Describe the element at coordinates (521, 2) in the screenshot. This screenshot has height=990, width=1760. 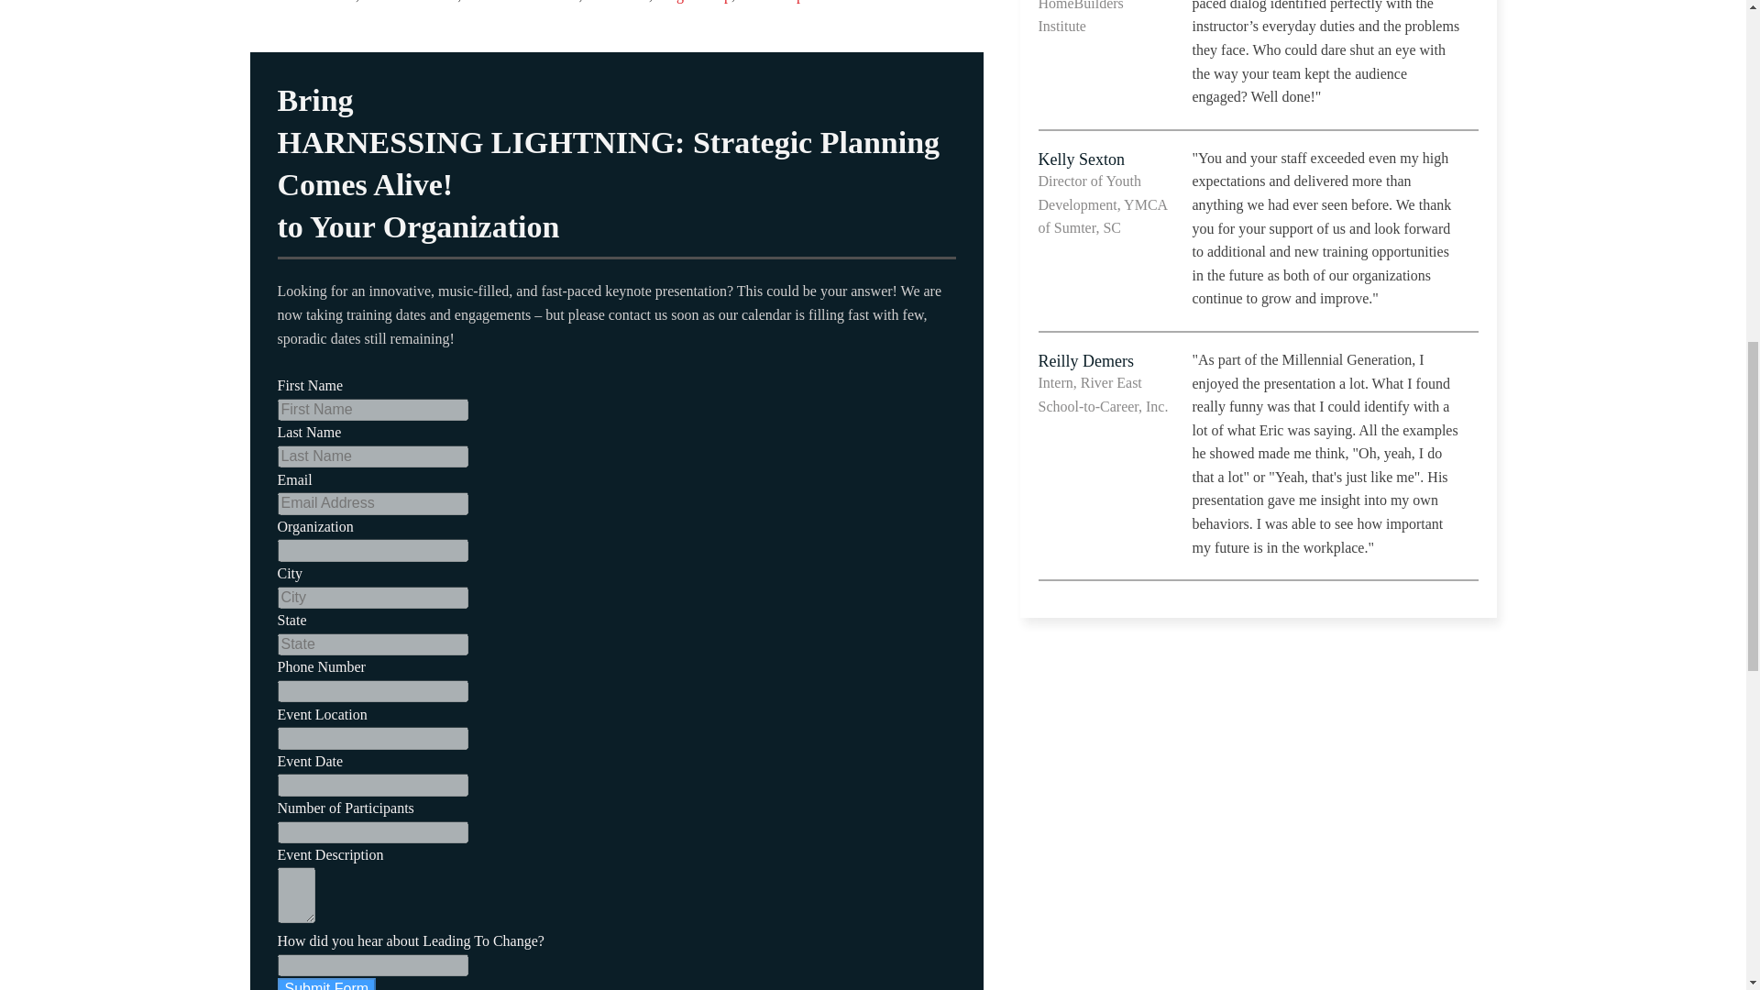
I see `Cross-Generational` at that location.